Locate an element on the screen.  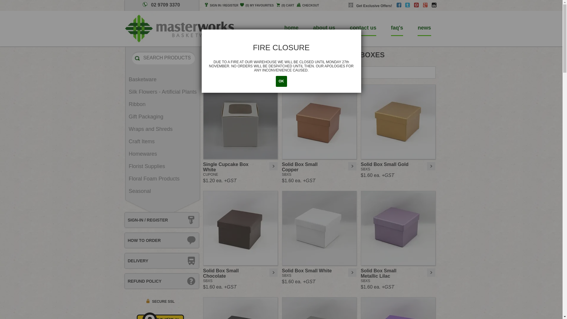
about us is located at coordinates (324, 28).